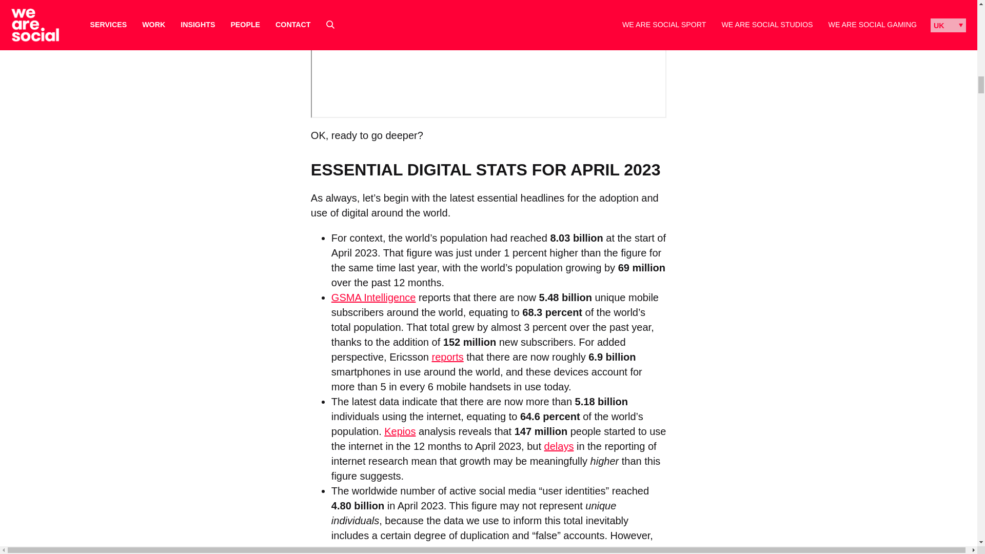 Image resolution: width=985 pixels, height=554 pixels. What do you see at coordinates (447, 357) in the screenshot?
I see `reports` at bounding box center [447, 357].